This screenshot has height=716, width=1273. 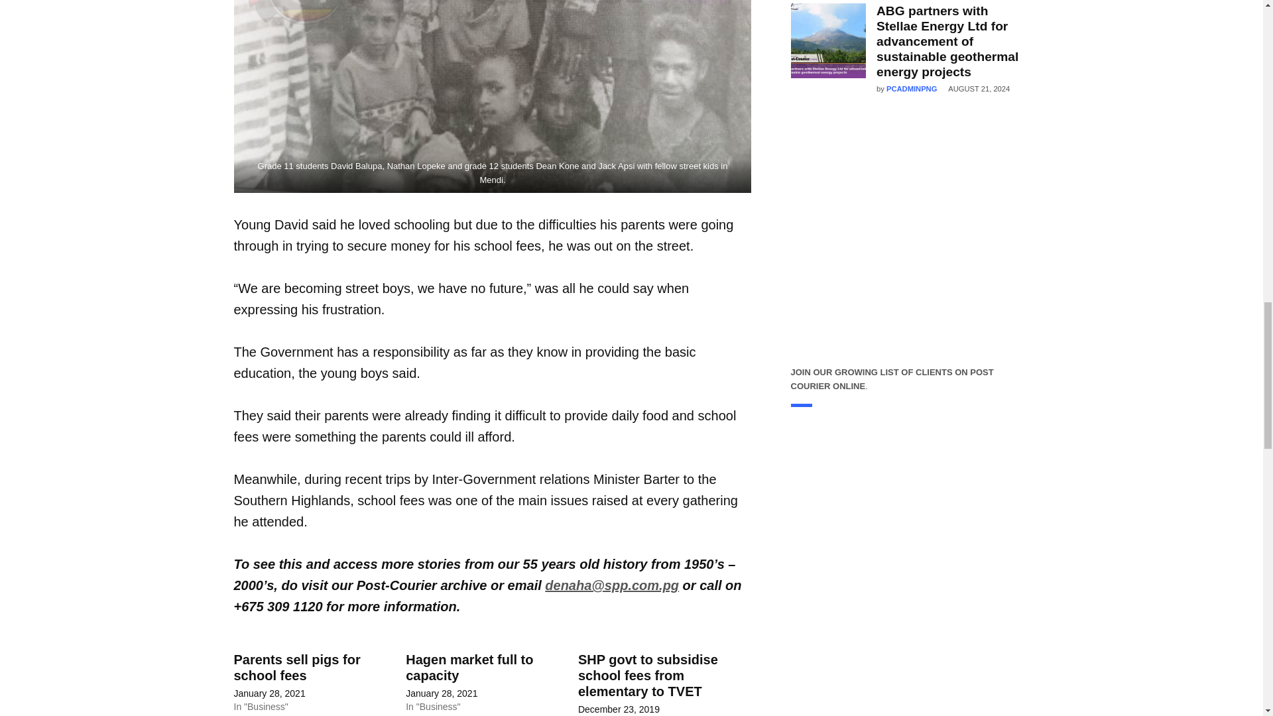 What do you see at coordinates (910, 569) in the screenshot?
I see `VideoPress Video Player` at bounding box center [910, 569].